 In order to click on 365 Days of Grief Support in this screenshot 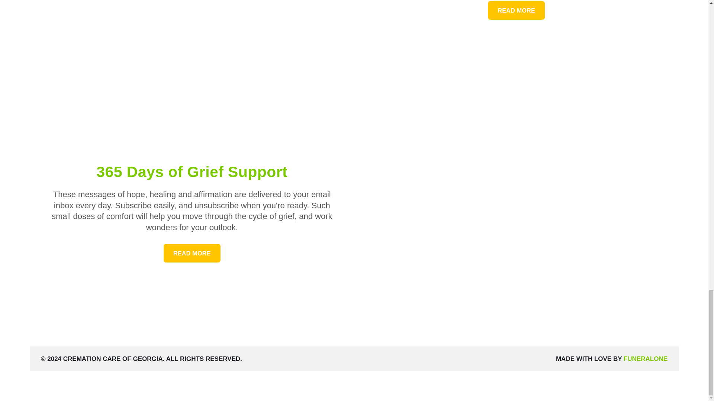, I will do `click(192, 253)`.